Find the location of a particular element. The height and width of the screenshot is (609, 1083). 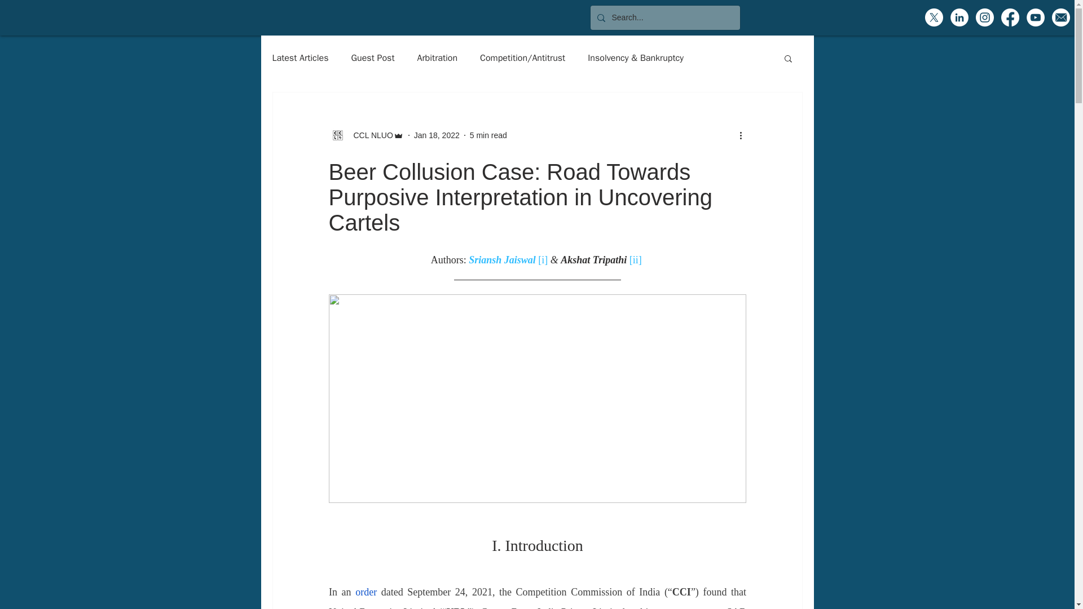

Arbitration is located at coordinates (438, 58).